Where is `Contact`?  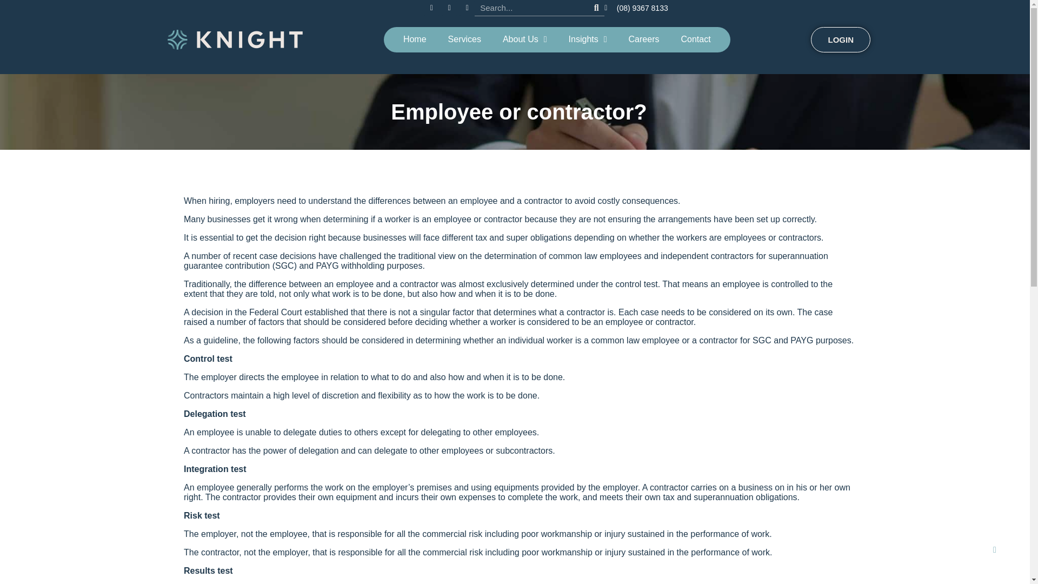
Contact is located at coordinates (695, 39).